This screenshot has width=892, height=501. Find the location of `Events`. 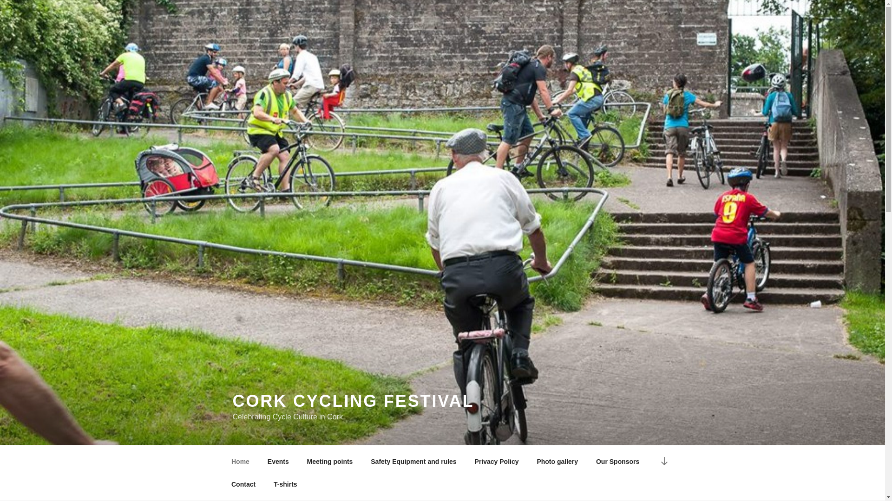

Events is located at coordinates (278, 461).